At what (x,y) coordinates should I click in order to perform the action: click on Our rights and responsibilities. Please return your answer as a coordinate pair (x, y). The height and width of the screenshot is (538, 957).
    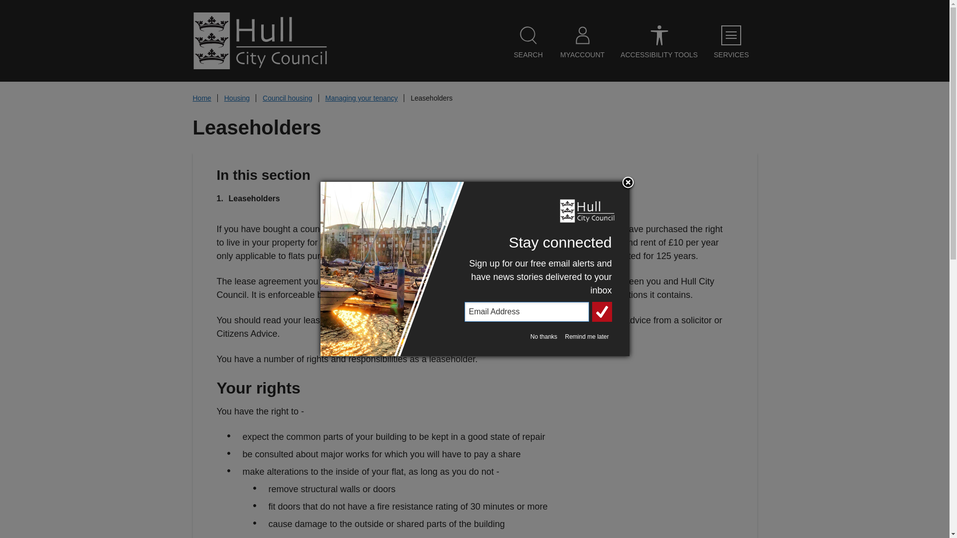
    Looking at the image, I should click on (542, 198).